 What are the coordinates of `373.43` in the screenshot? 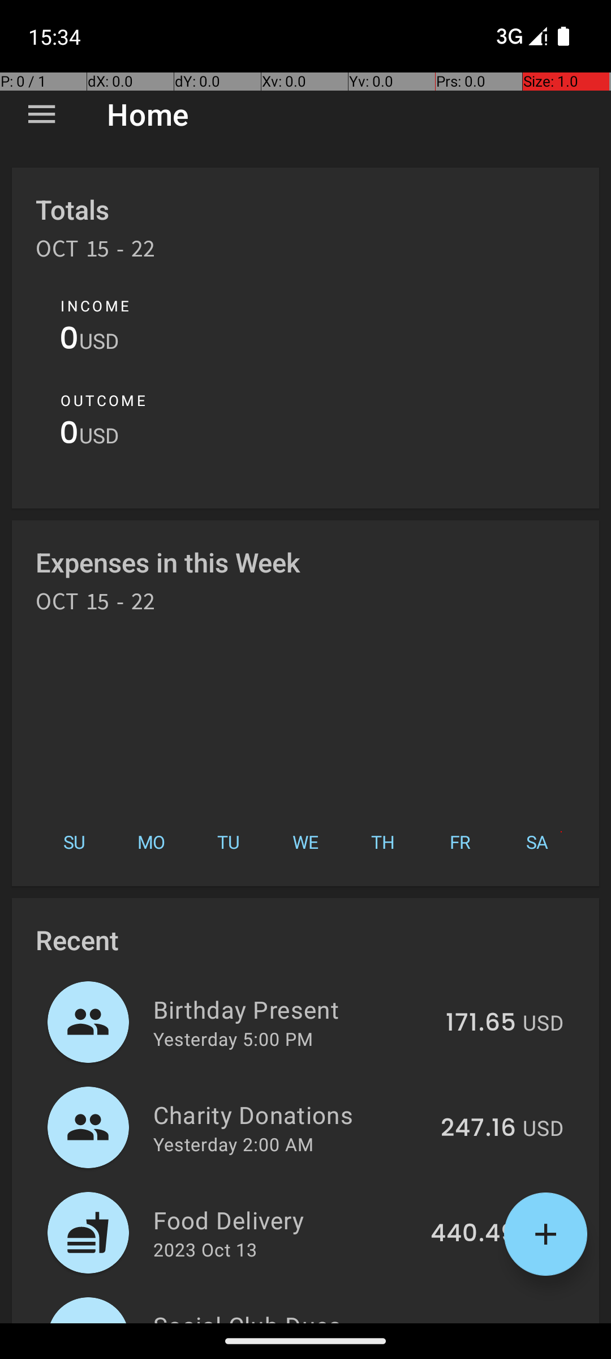 It's located at (476, 1322).